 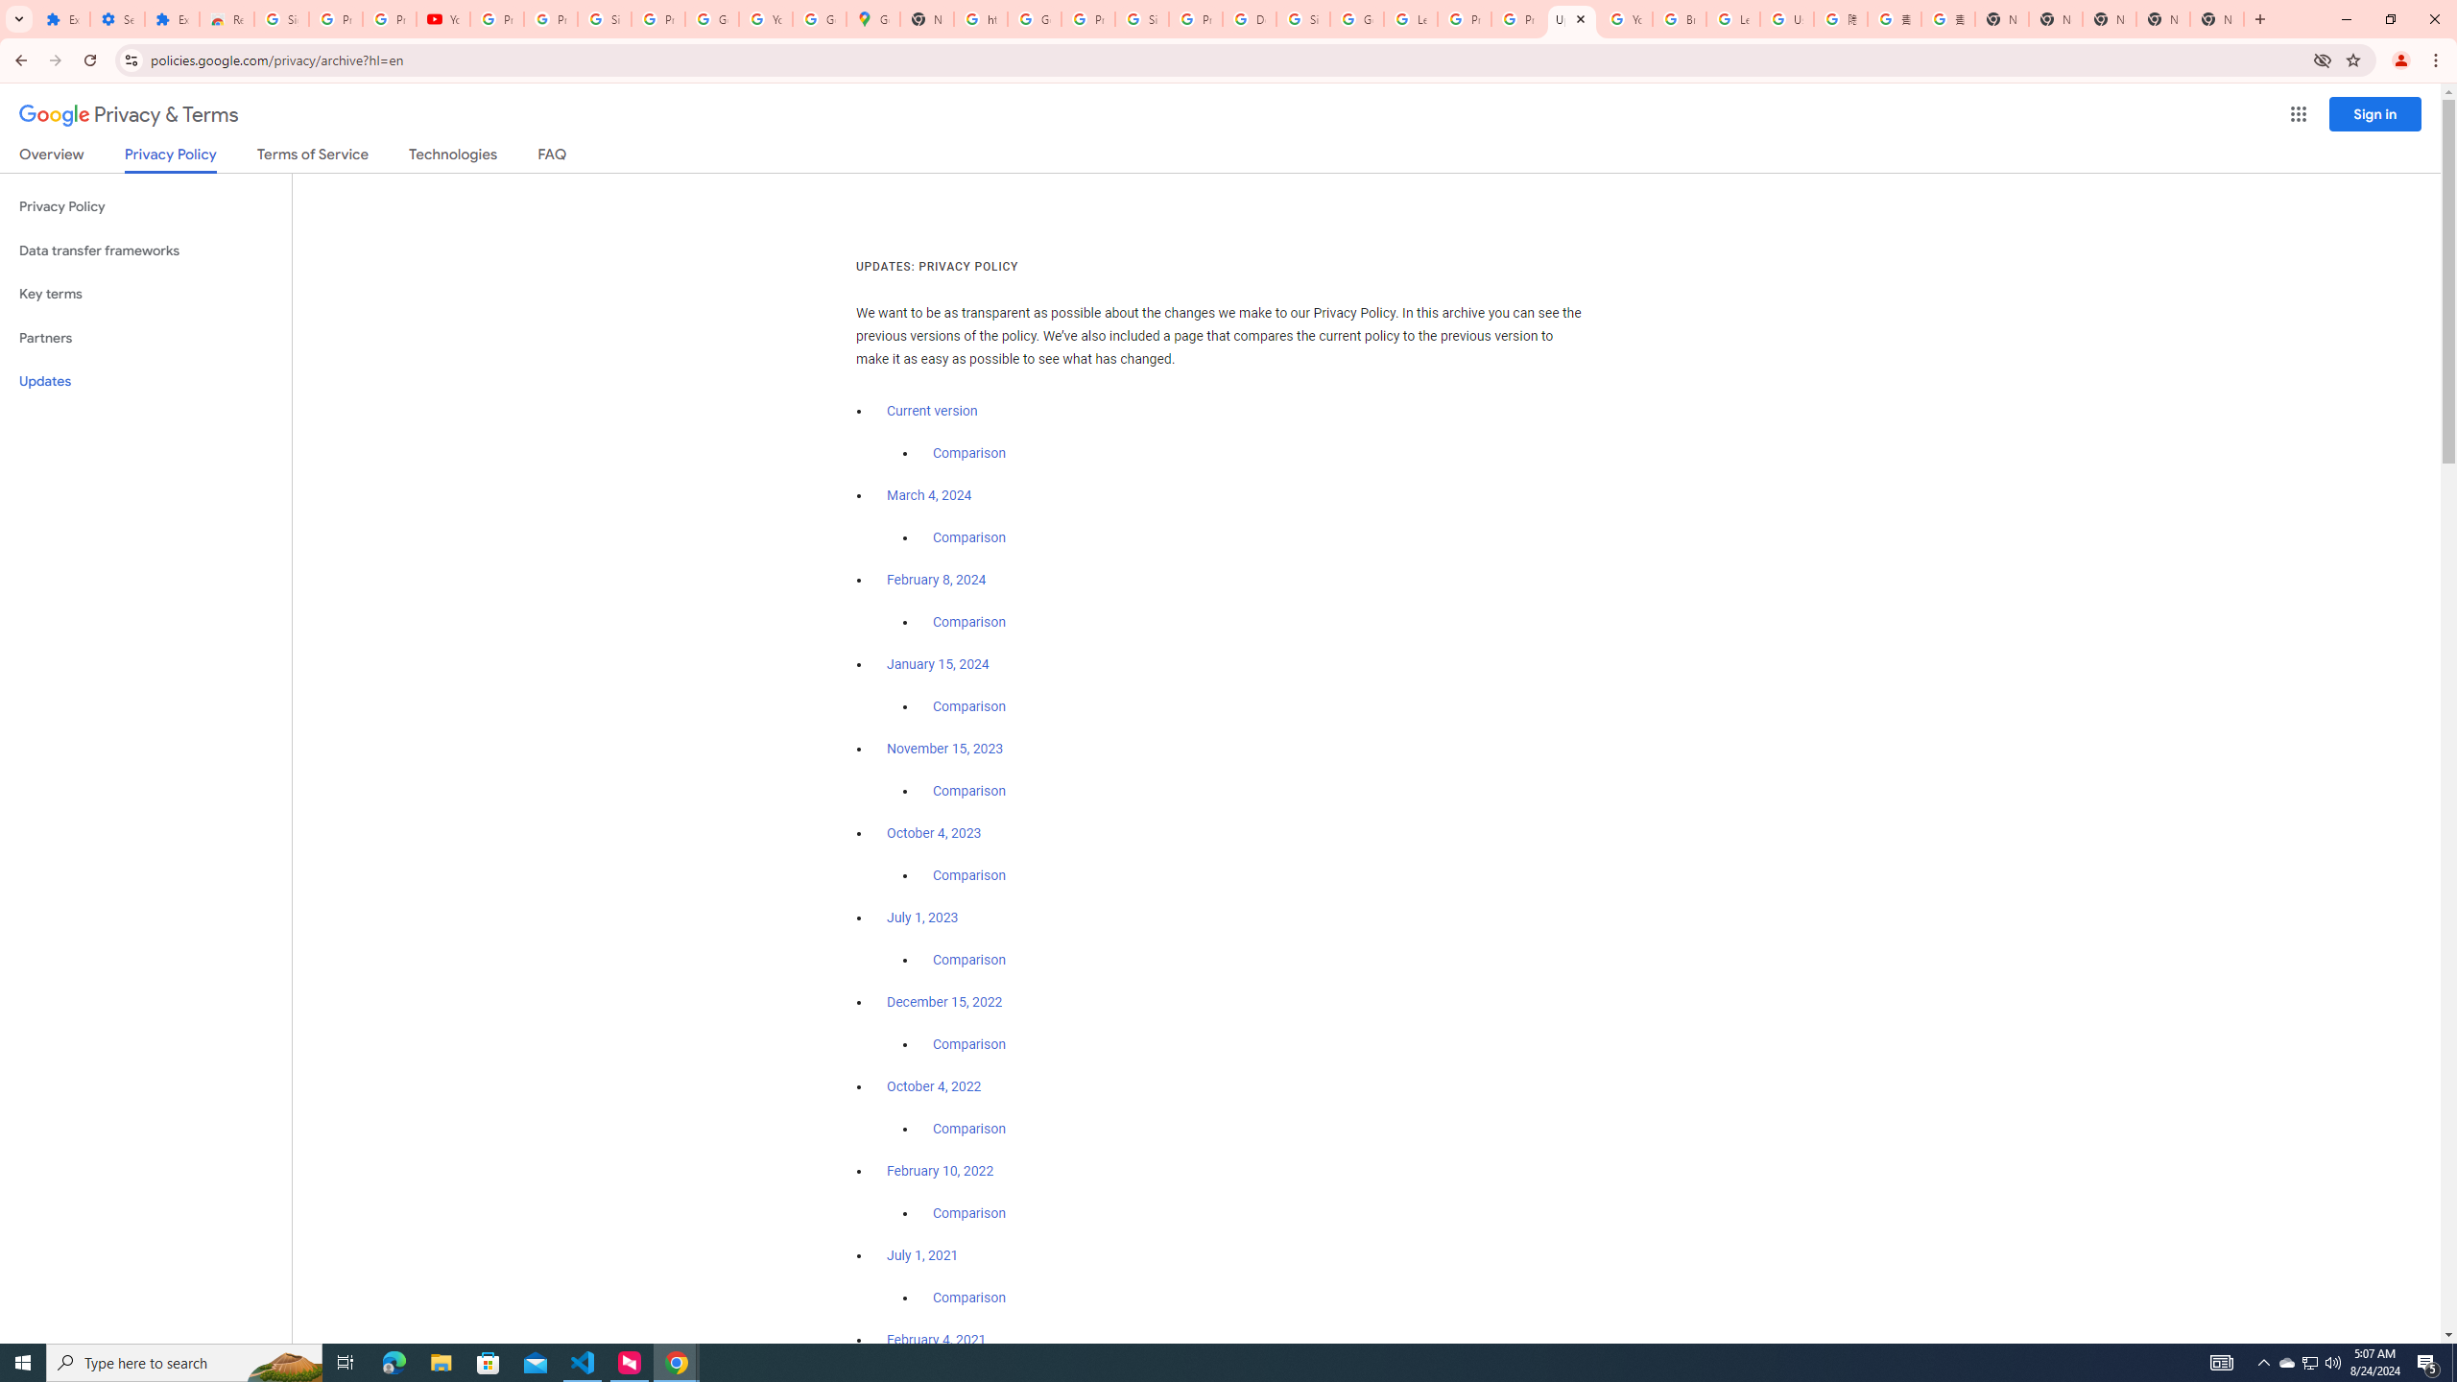 I want to click on October 4, 2022, so click(x=935, y=1086).